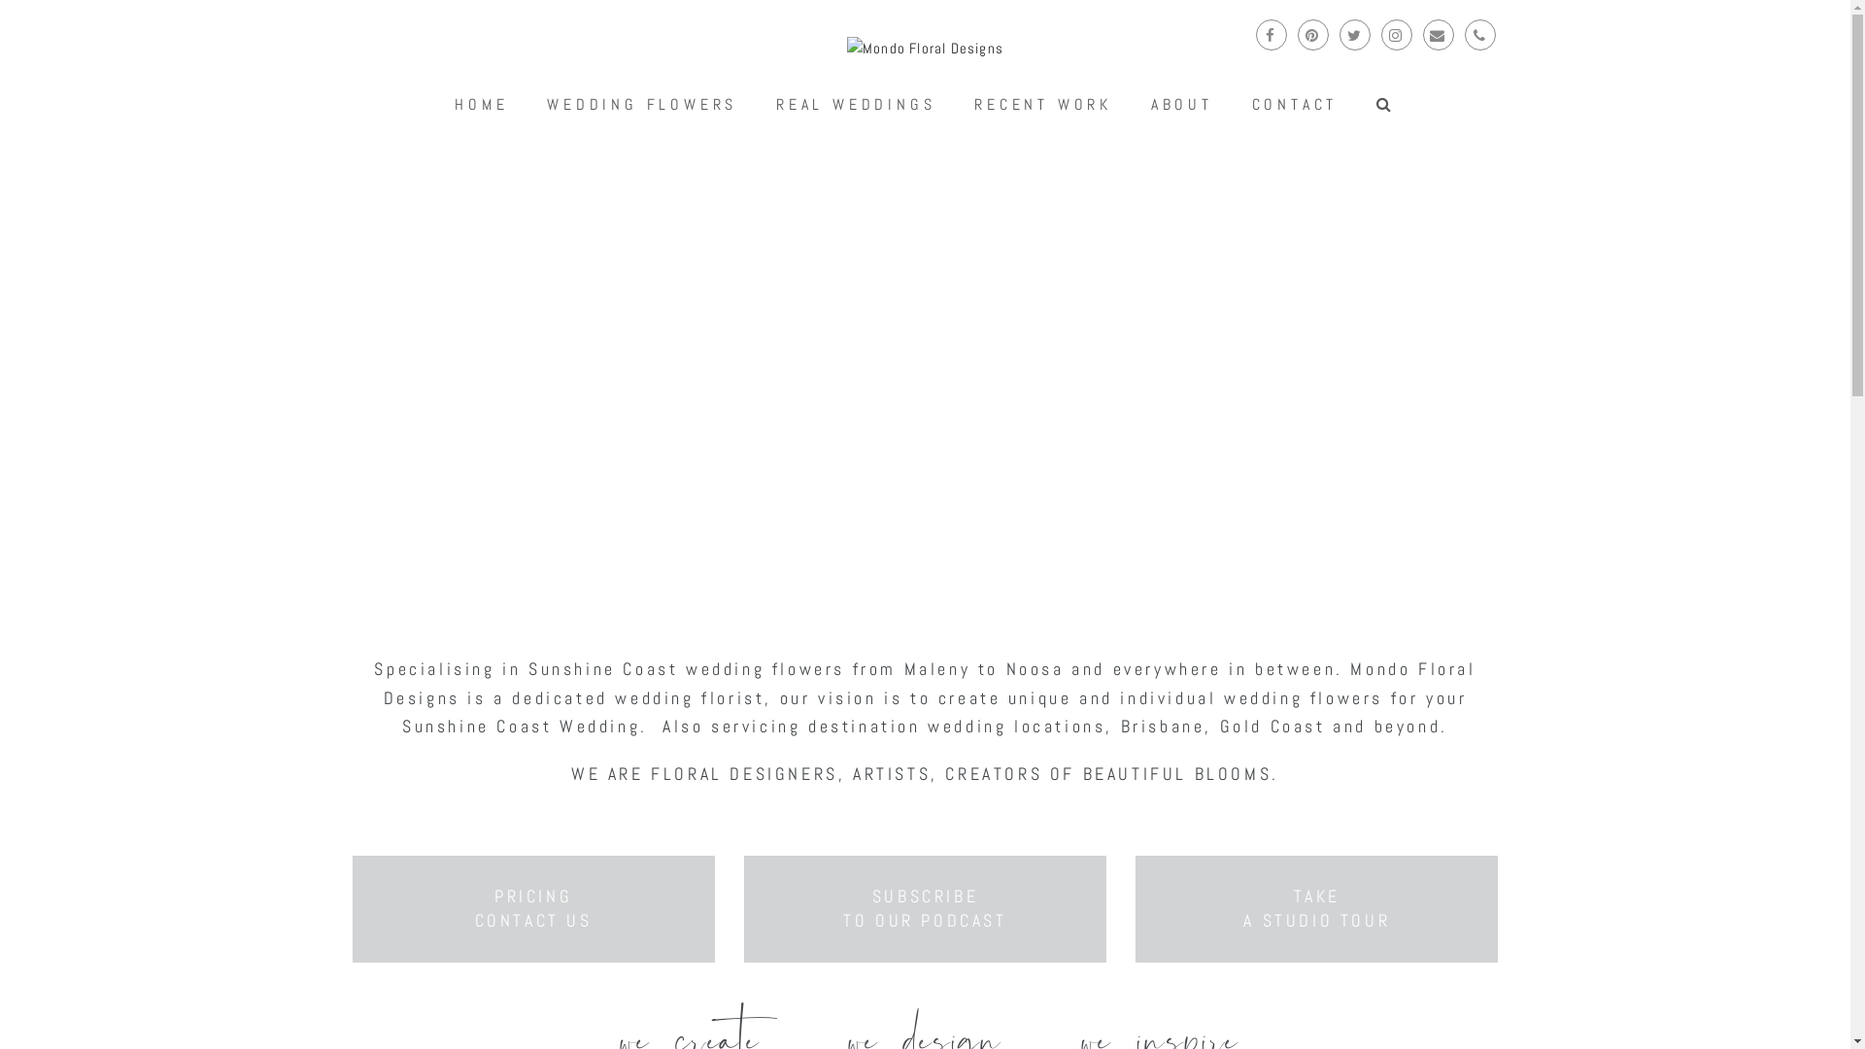 This screenshot has width=1865, height=1049. Describe the element at coordinates (1043, 105) in the screenshot. I see `RECENT WORK` at that location.